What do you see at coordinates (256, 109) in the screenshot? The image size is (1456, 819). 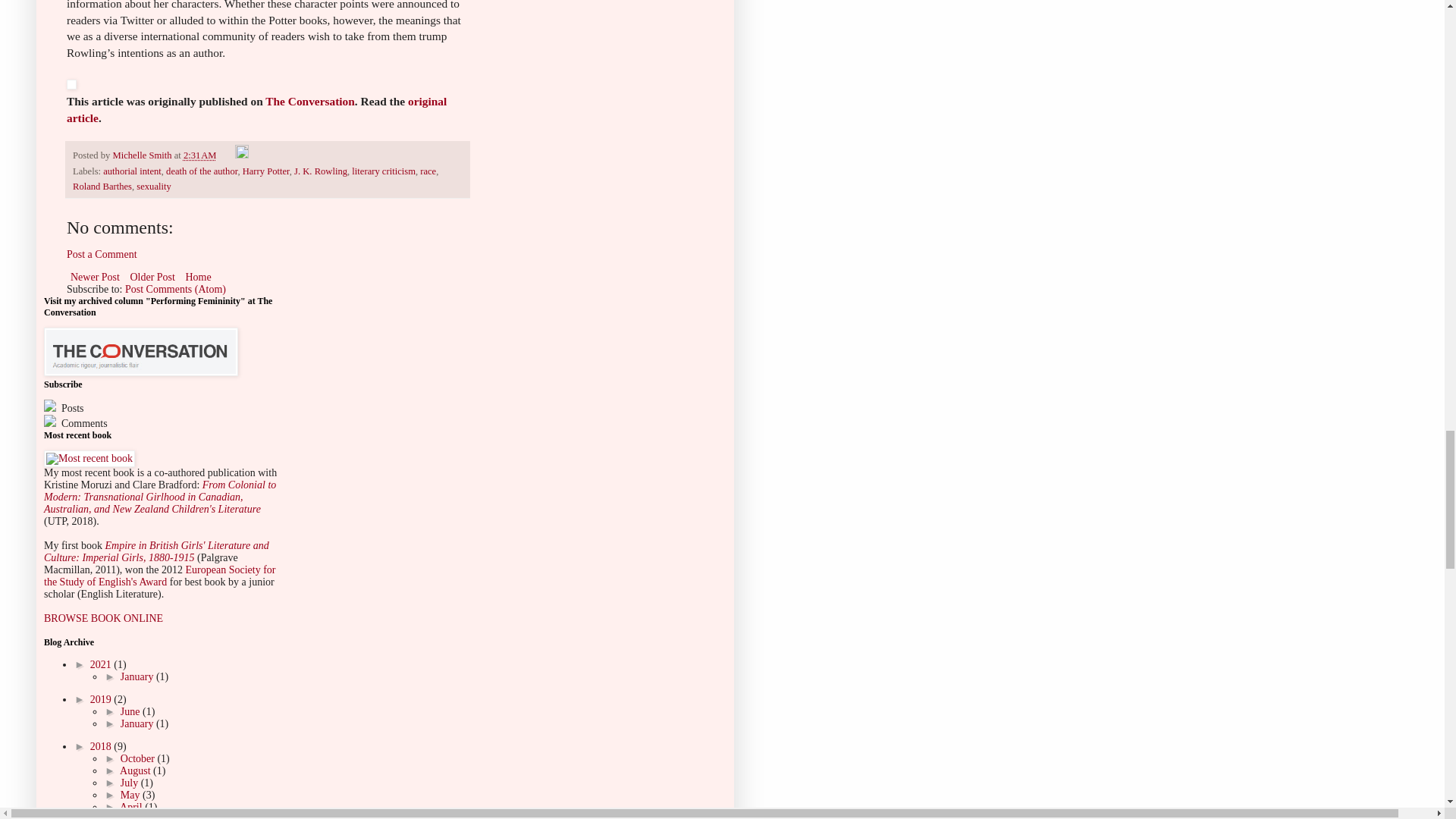 I see `original article` at bounding box center [256, 109].